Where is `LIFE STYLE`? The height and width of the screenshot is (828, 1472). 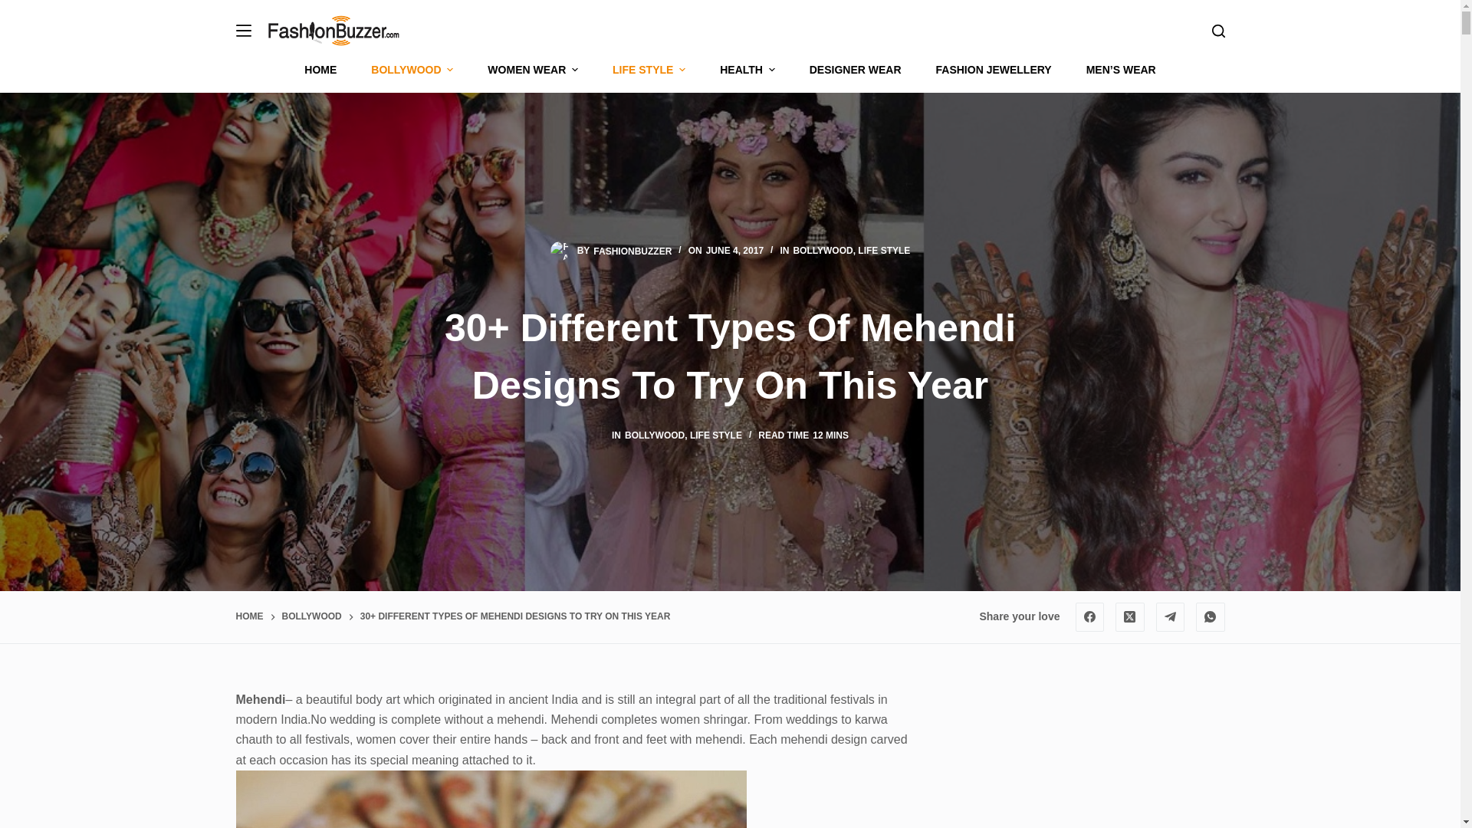
LIFE STYLE is located at coordinates (716, 435).